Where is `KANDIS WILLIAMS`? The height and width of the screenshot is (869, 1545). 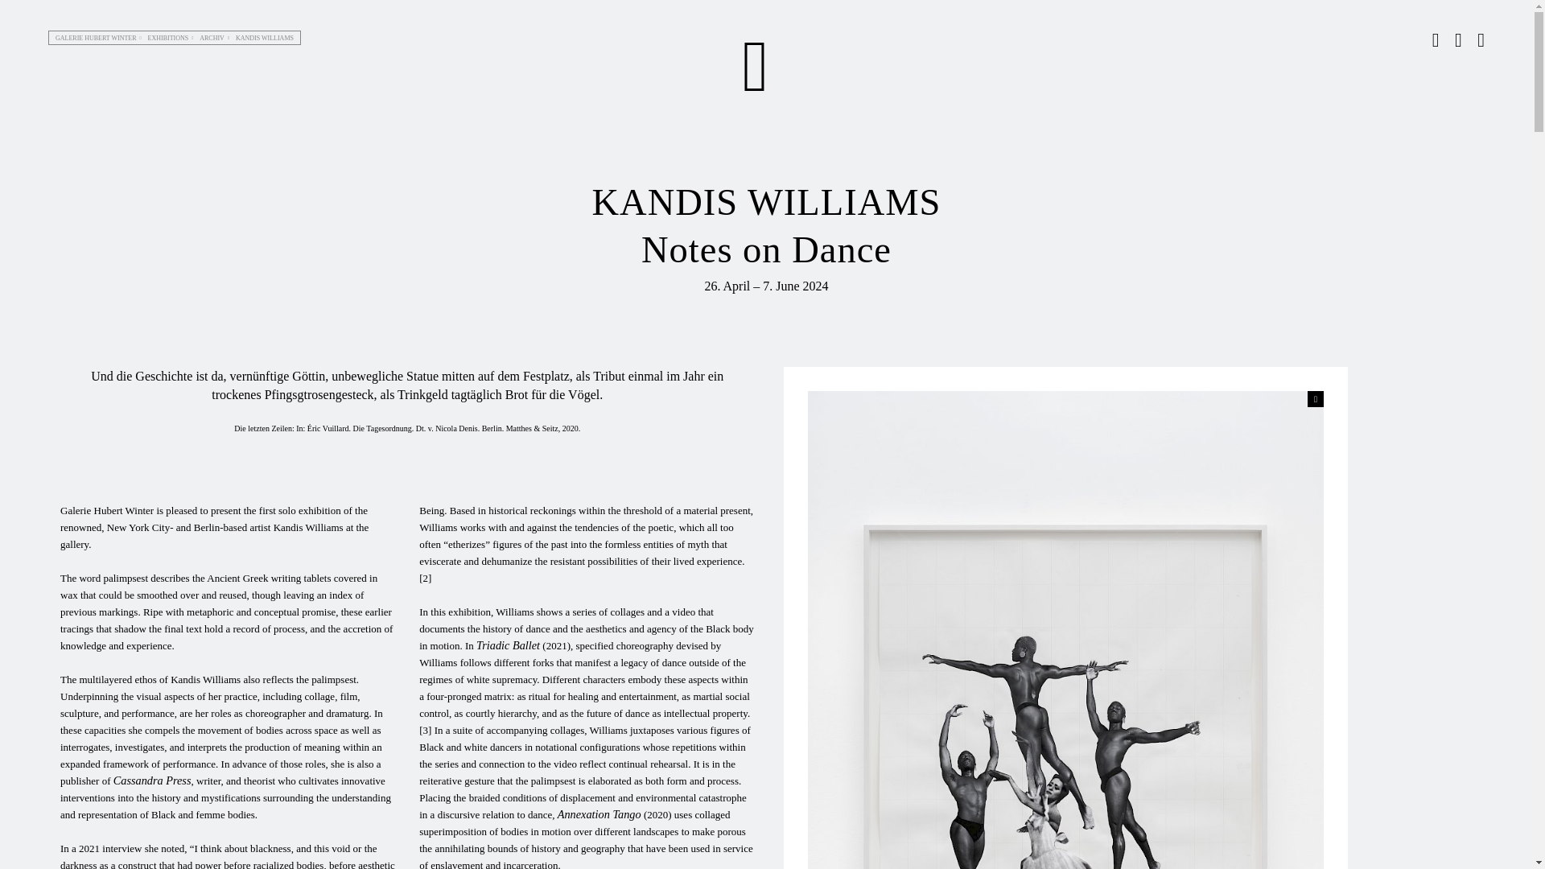 KANDIS WILLIAMS is located at coordinates (264, 37).